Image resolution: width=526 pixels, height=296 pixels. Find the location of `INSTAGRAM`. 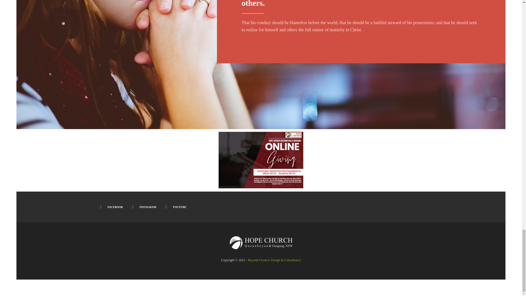

INSTAGRAM is located at coordinates (144, 207).